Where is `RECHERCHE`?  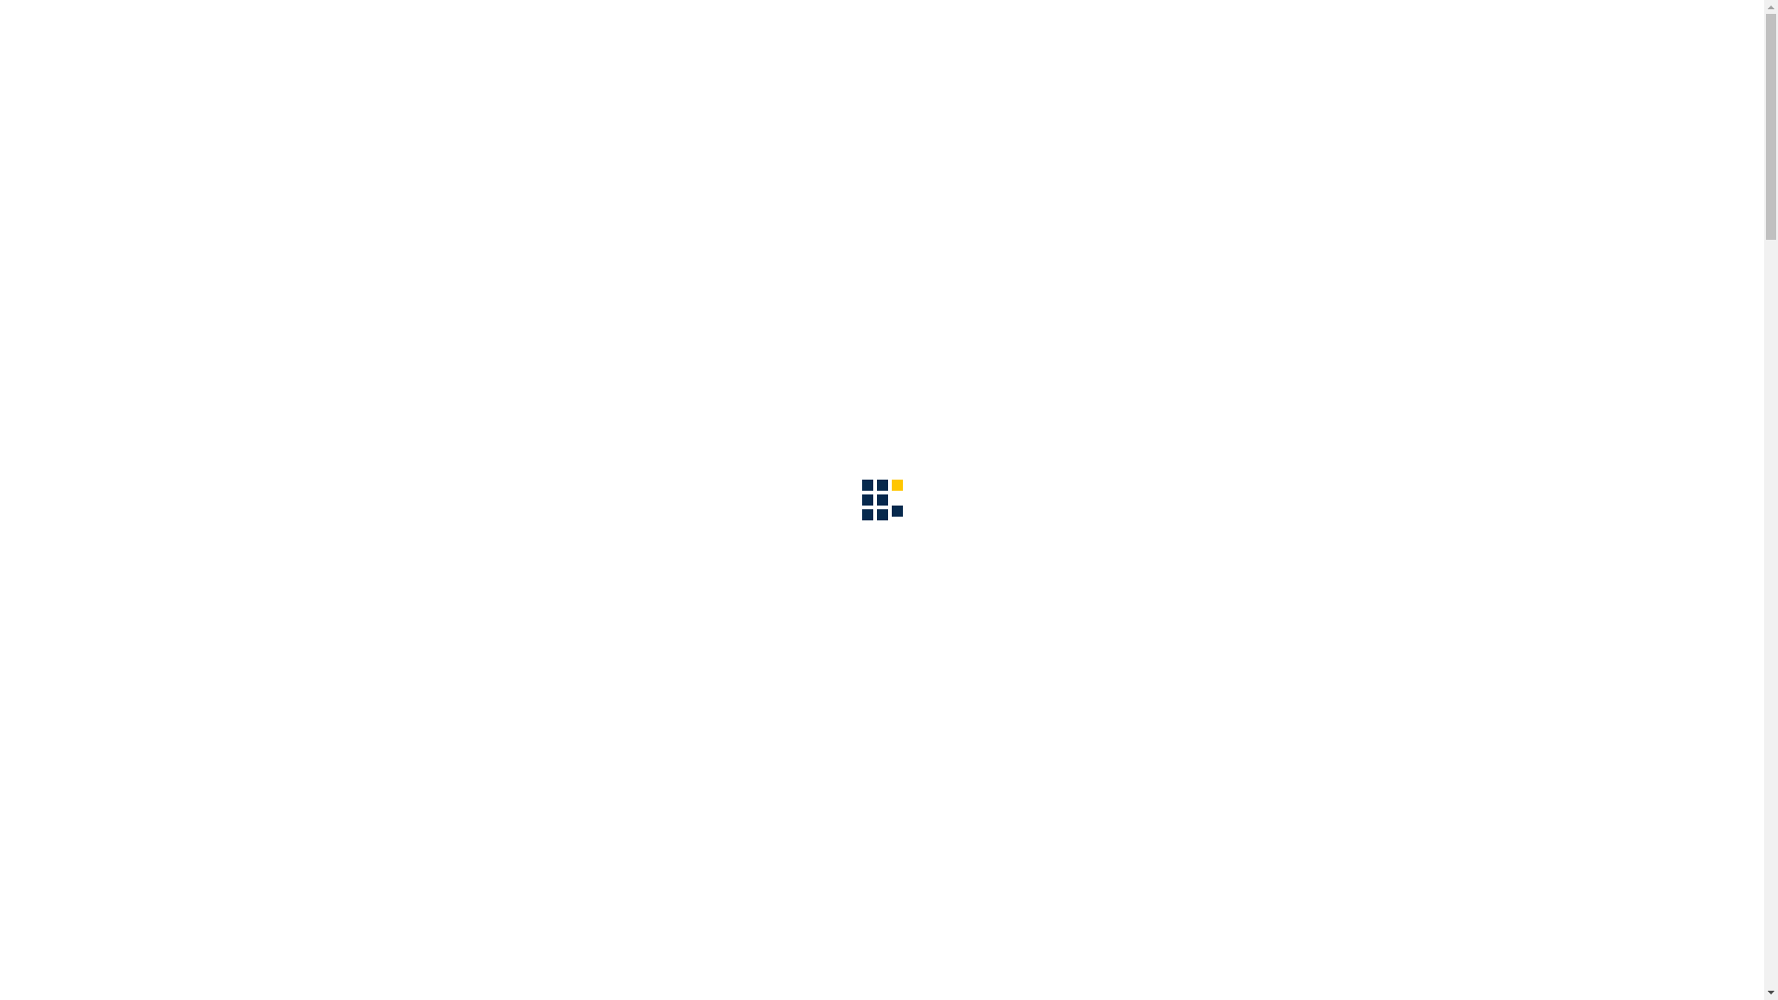
RECHERCHE is located at coordinates (633, 209).